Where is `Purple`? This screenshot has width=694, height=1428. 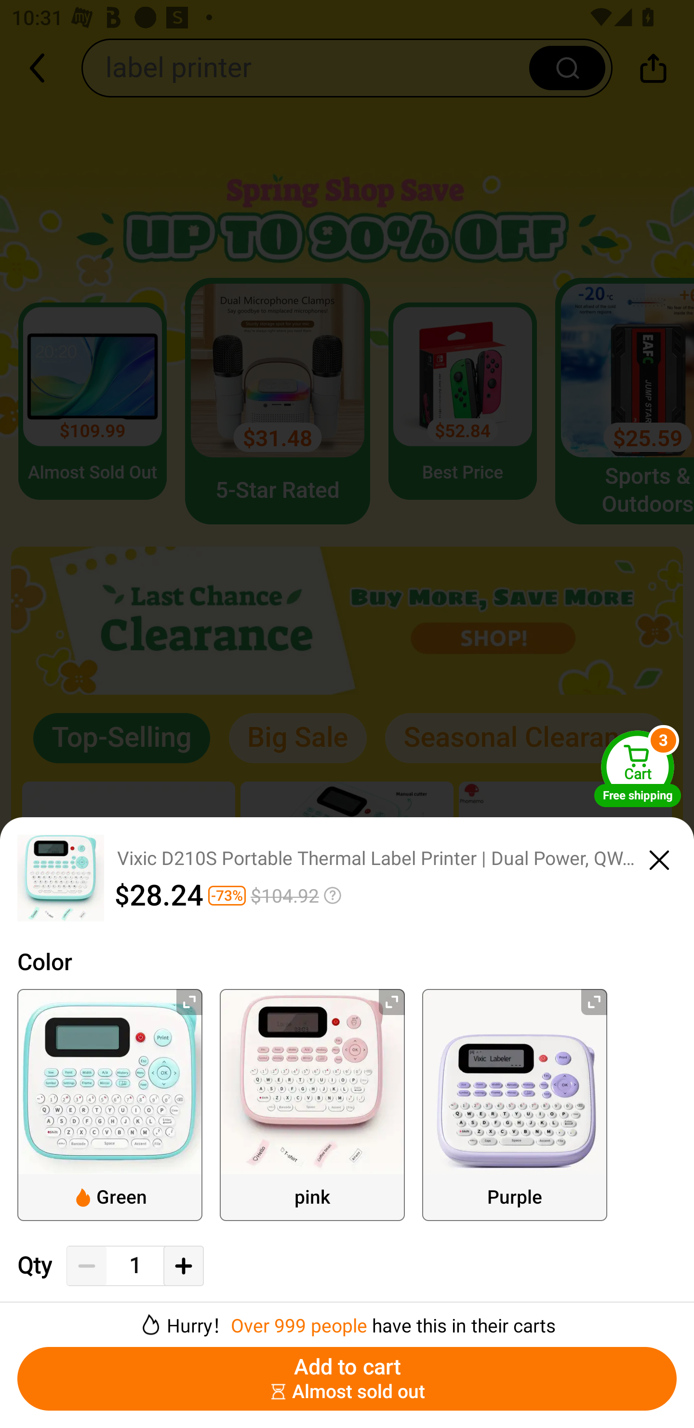
Purple is located at coordinates (515, 1105).